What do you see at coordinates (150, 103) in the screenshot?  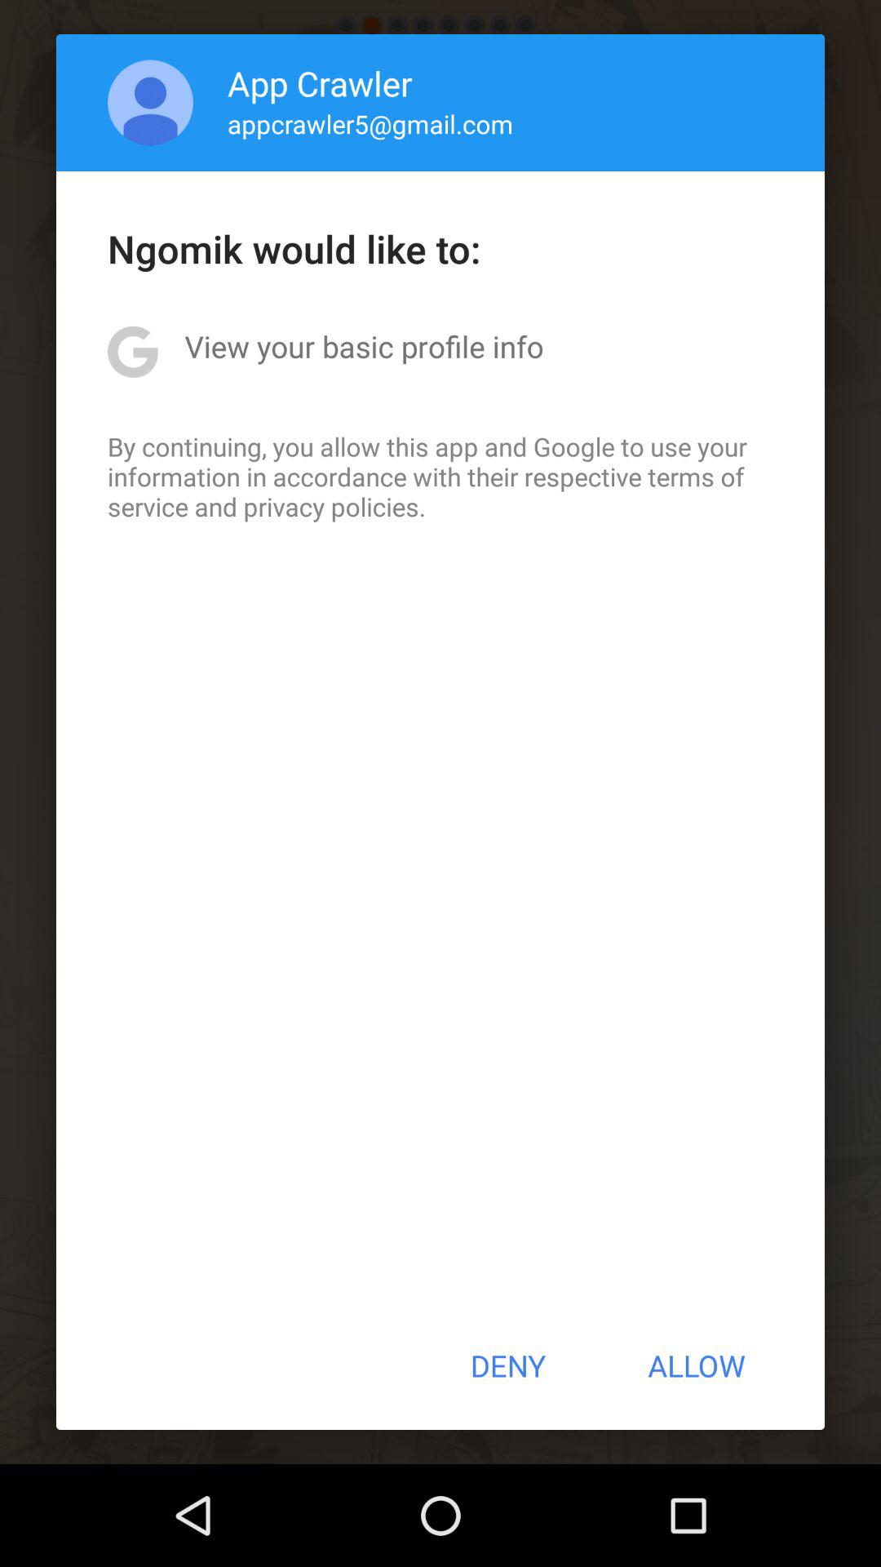 I see `open app to the left of app crawler icon` at bounding box center [150, 103].